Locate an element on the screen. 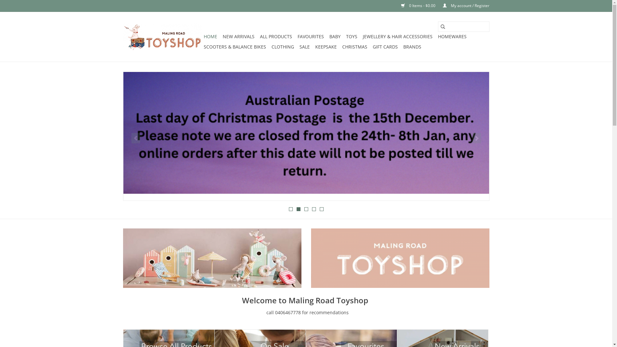  JEWELLERY & HAIR ACCESSORIES is located at coordinates (397, 37).